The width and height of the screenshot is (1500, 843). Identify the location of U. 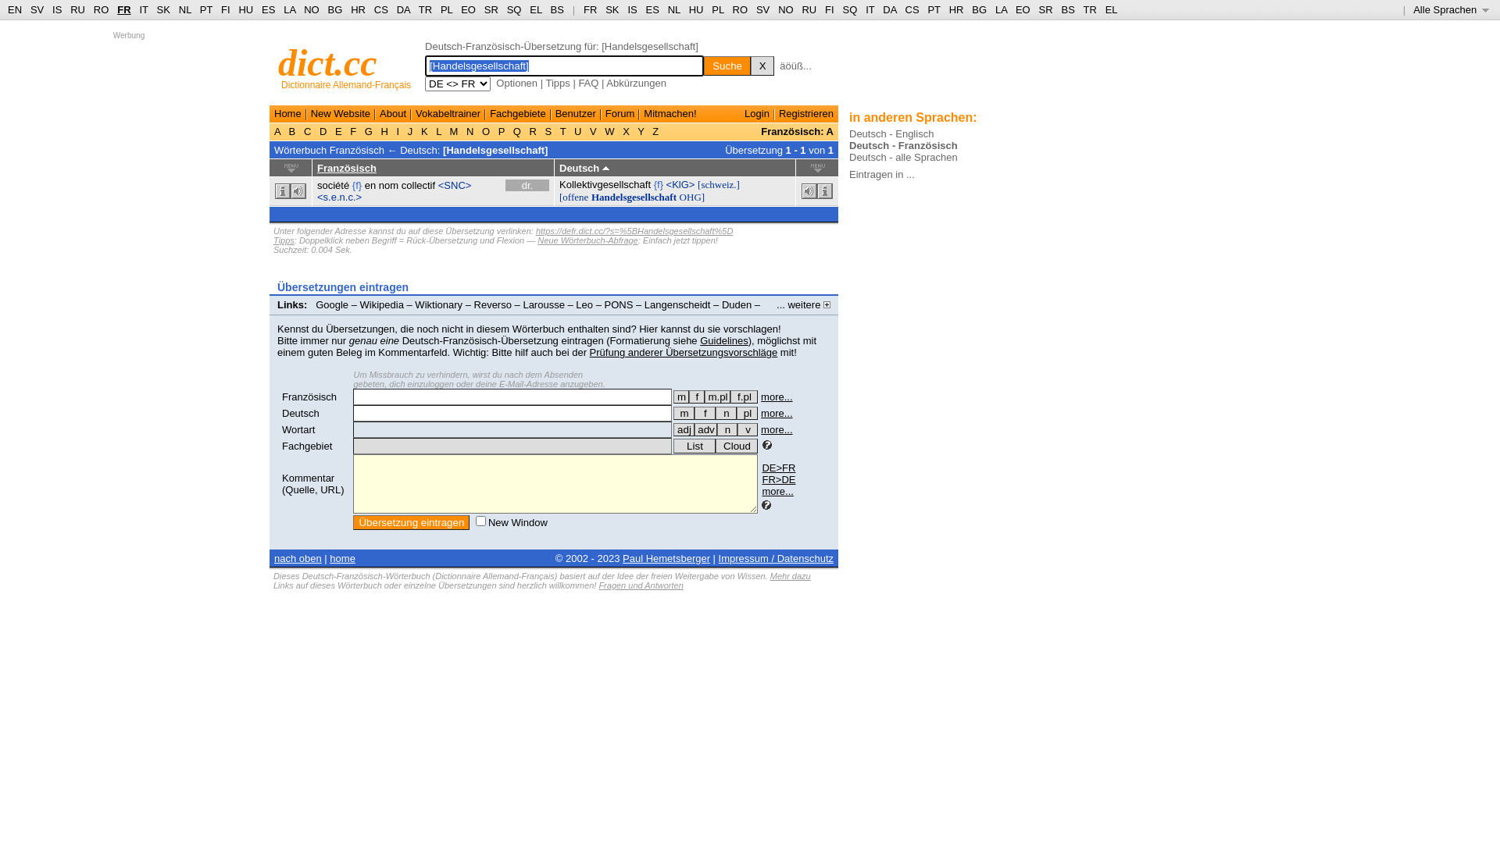
(578, 131).